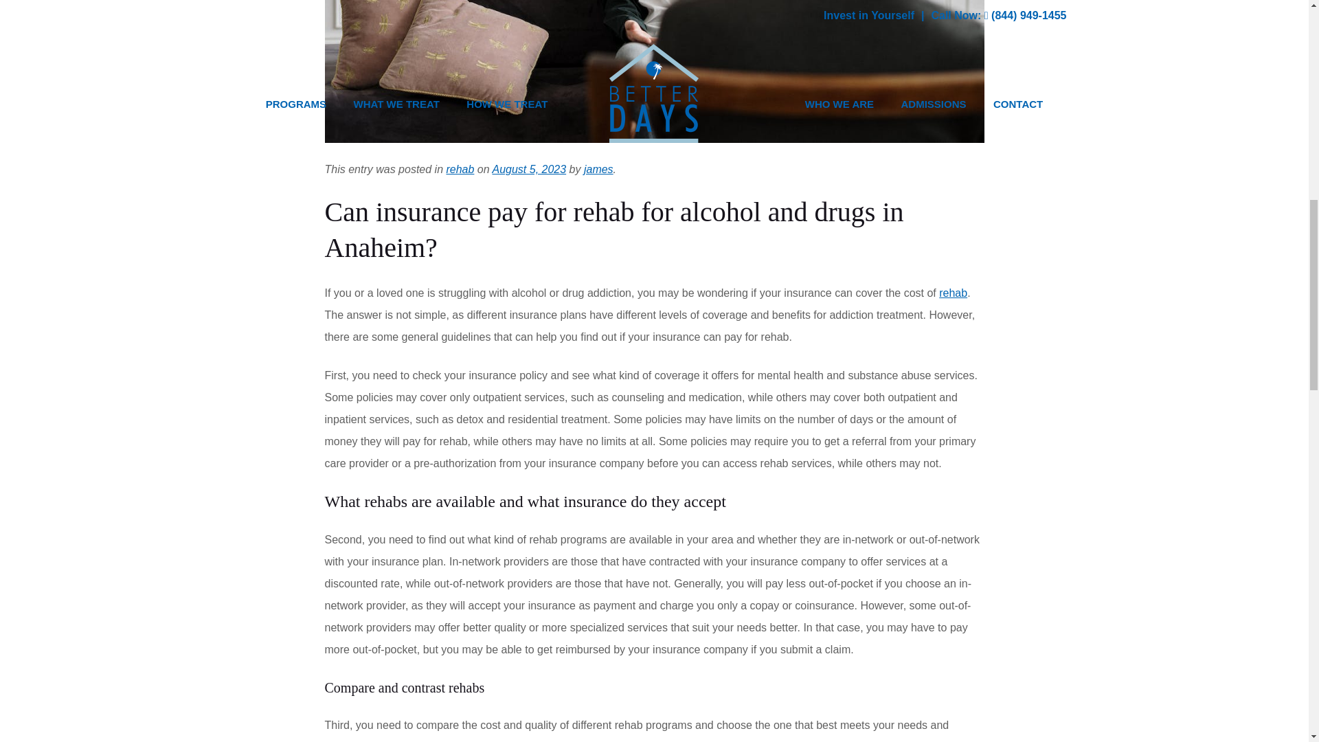  I want to click on View all posts by james, so click(598, 169).